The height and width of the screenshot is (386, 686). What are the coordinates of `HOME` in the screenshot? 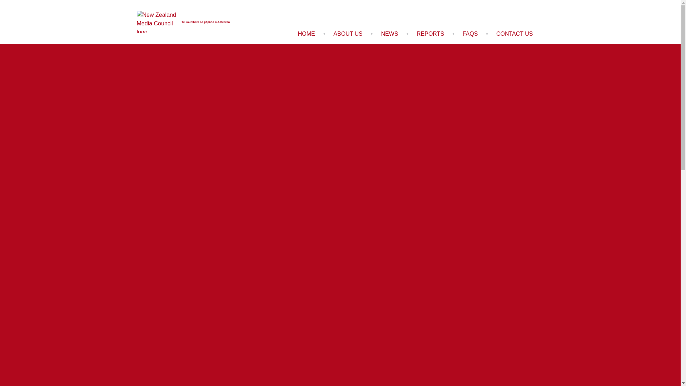 It's located at (307, 34).